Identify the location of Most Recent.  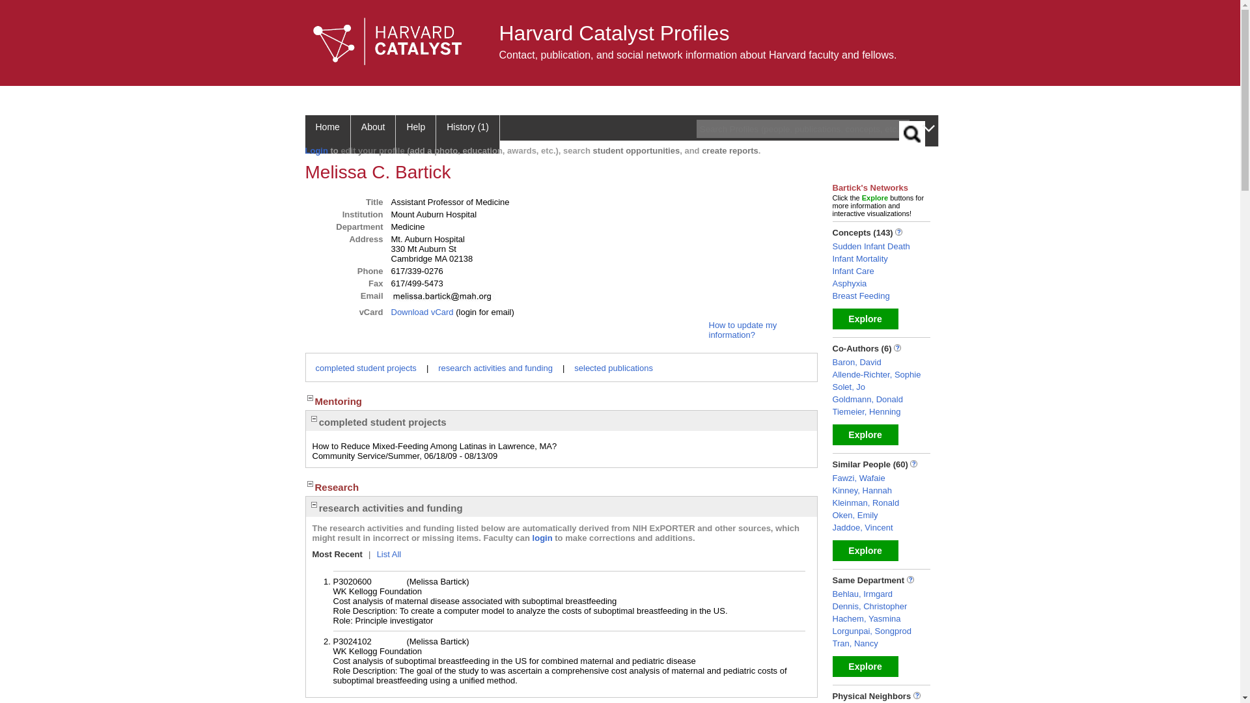
(338, 553).